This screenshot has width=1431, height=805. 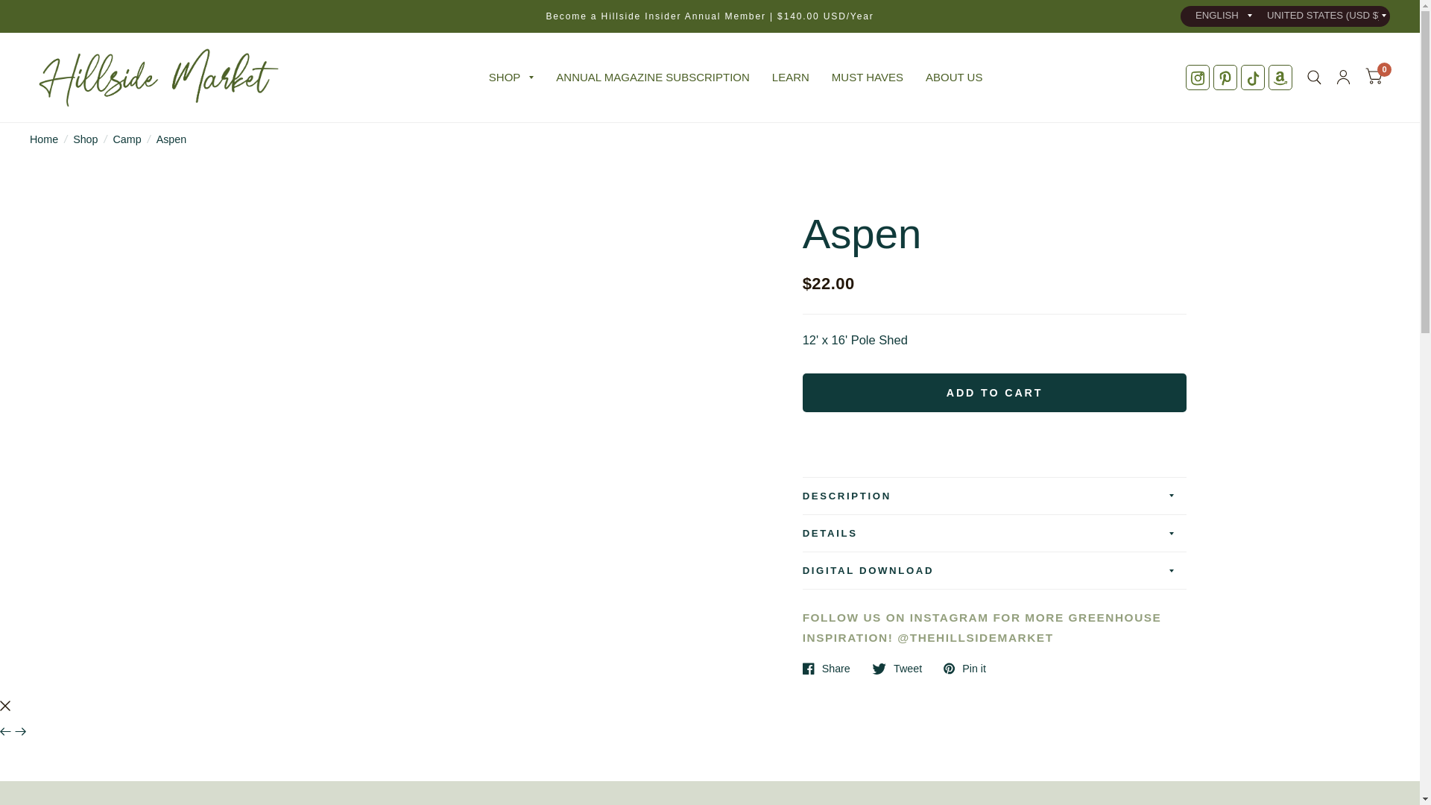 I want to click on ANNUAL MAGAZINE SUBSCRIPTION, so click(x=652, y=78).